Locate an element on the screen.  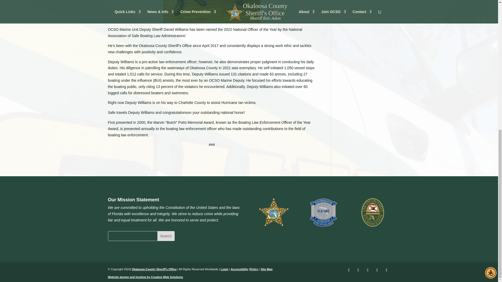
Follow on X is located at coordinates (358, 270).